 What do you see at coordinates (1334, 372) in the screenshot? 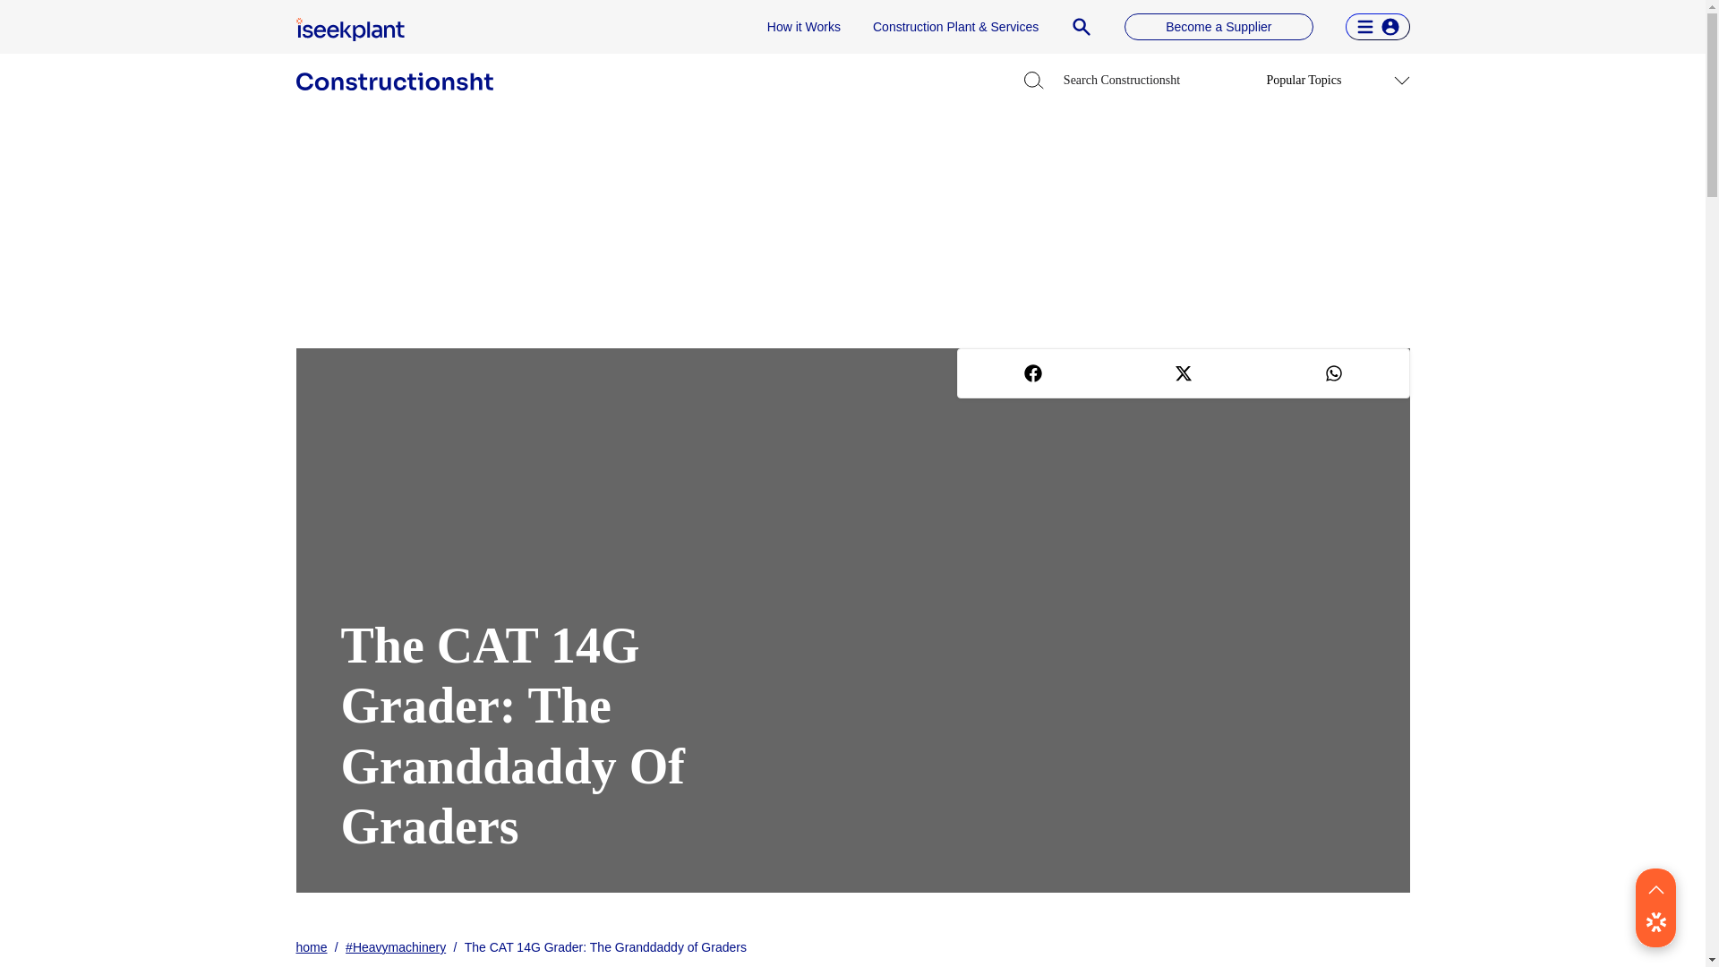
I see `Share on Whatsapp` at bounding box center [1334, 372].